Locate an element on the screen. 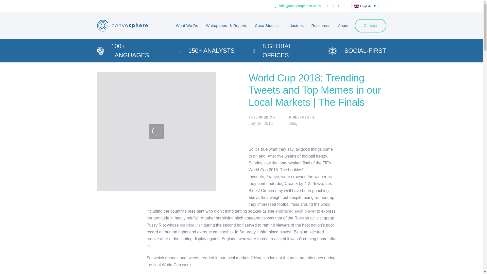 This screenshot has height=274, width=487. What We Do is located at coordinates (187, 25).